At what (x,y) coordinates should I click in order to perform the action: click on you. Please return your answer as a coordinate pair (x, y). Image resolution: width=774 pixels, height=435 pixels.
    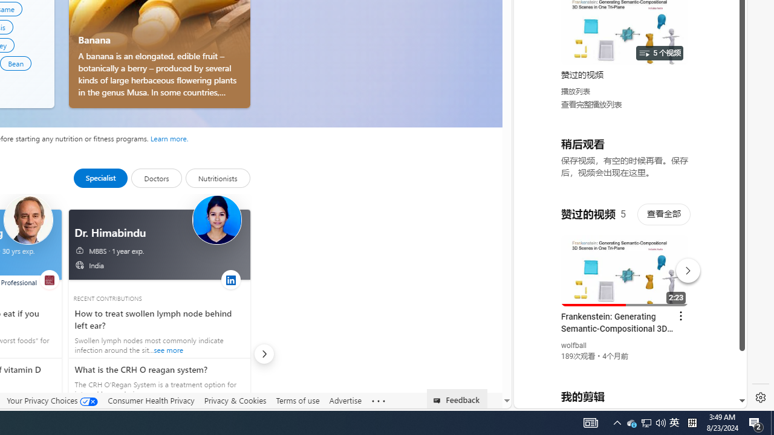
    Looking at the image, I should click on (625, 368).